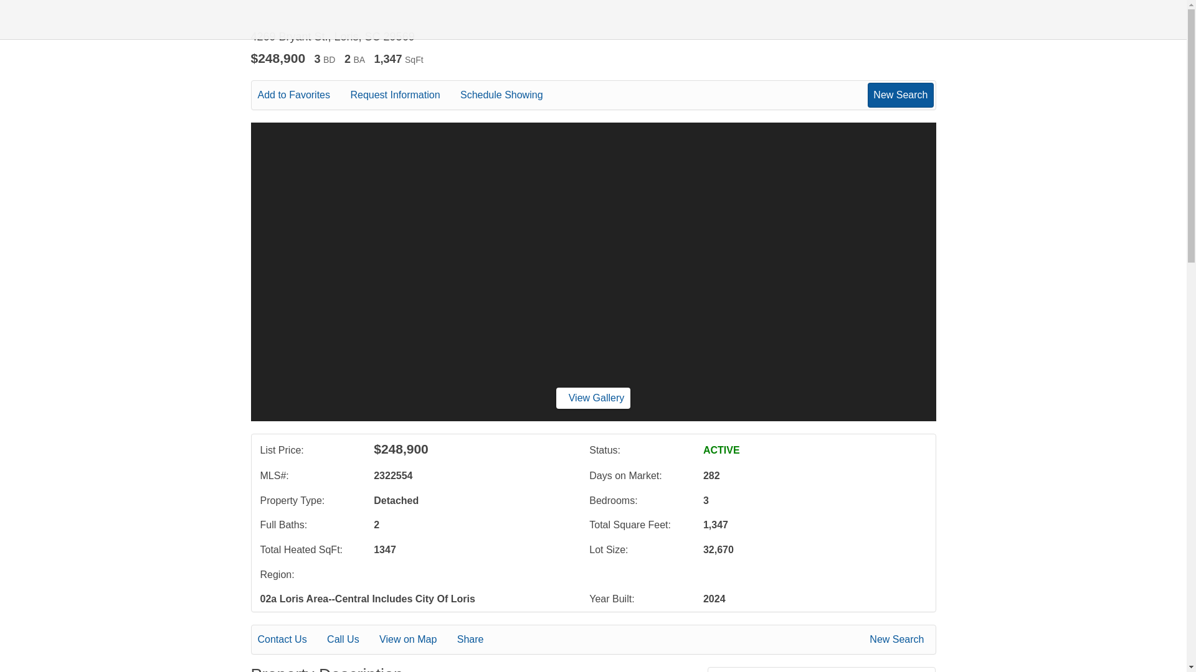  Describe the element at coordinates (291, 640) in the screenshot. I see `Contact Us` at that location.